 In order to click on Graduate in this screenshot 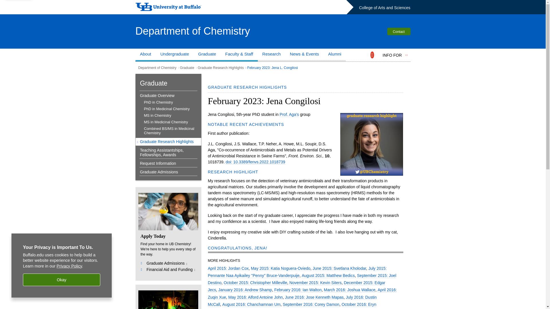, I will do `click(207, 55)`.